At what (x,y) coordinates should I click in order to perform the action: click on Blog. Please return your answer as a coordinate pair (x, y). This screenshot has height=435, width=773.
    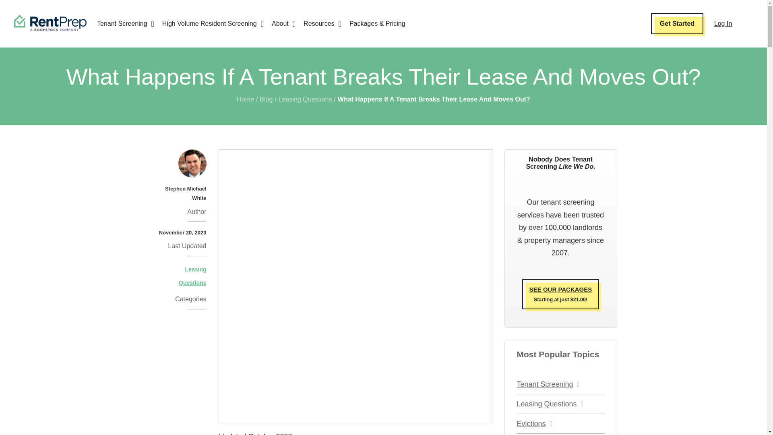
    Looking at the image, I should click on (266, 99).